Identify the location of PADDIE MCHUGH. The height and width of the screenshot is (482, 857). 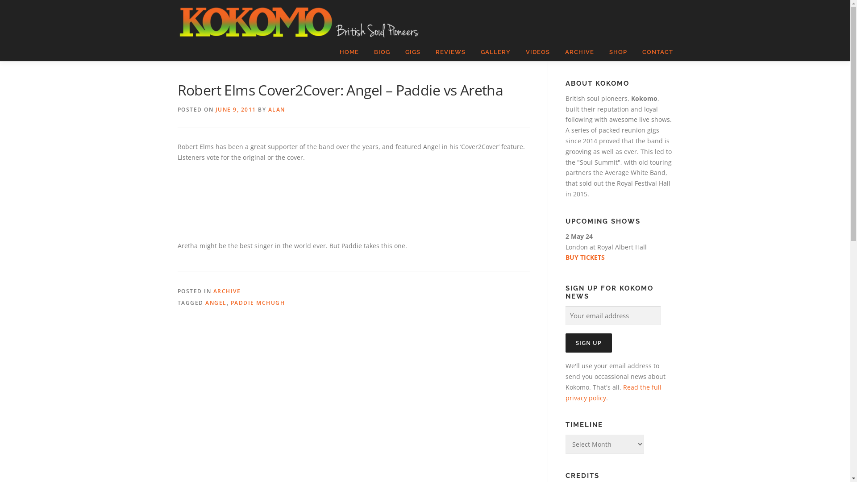
(258, 303).